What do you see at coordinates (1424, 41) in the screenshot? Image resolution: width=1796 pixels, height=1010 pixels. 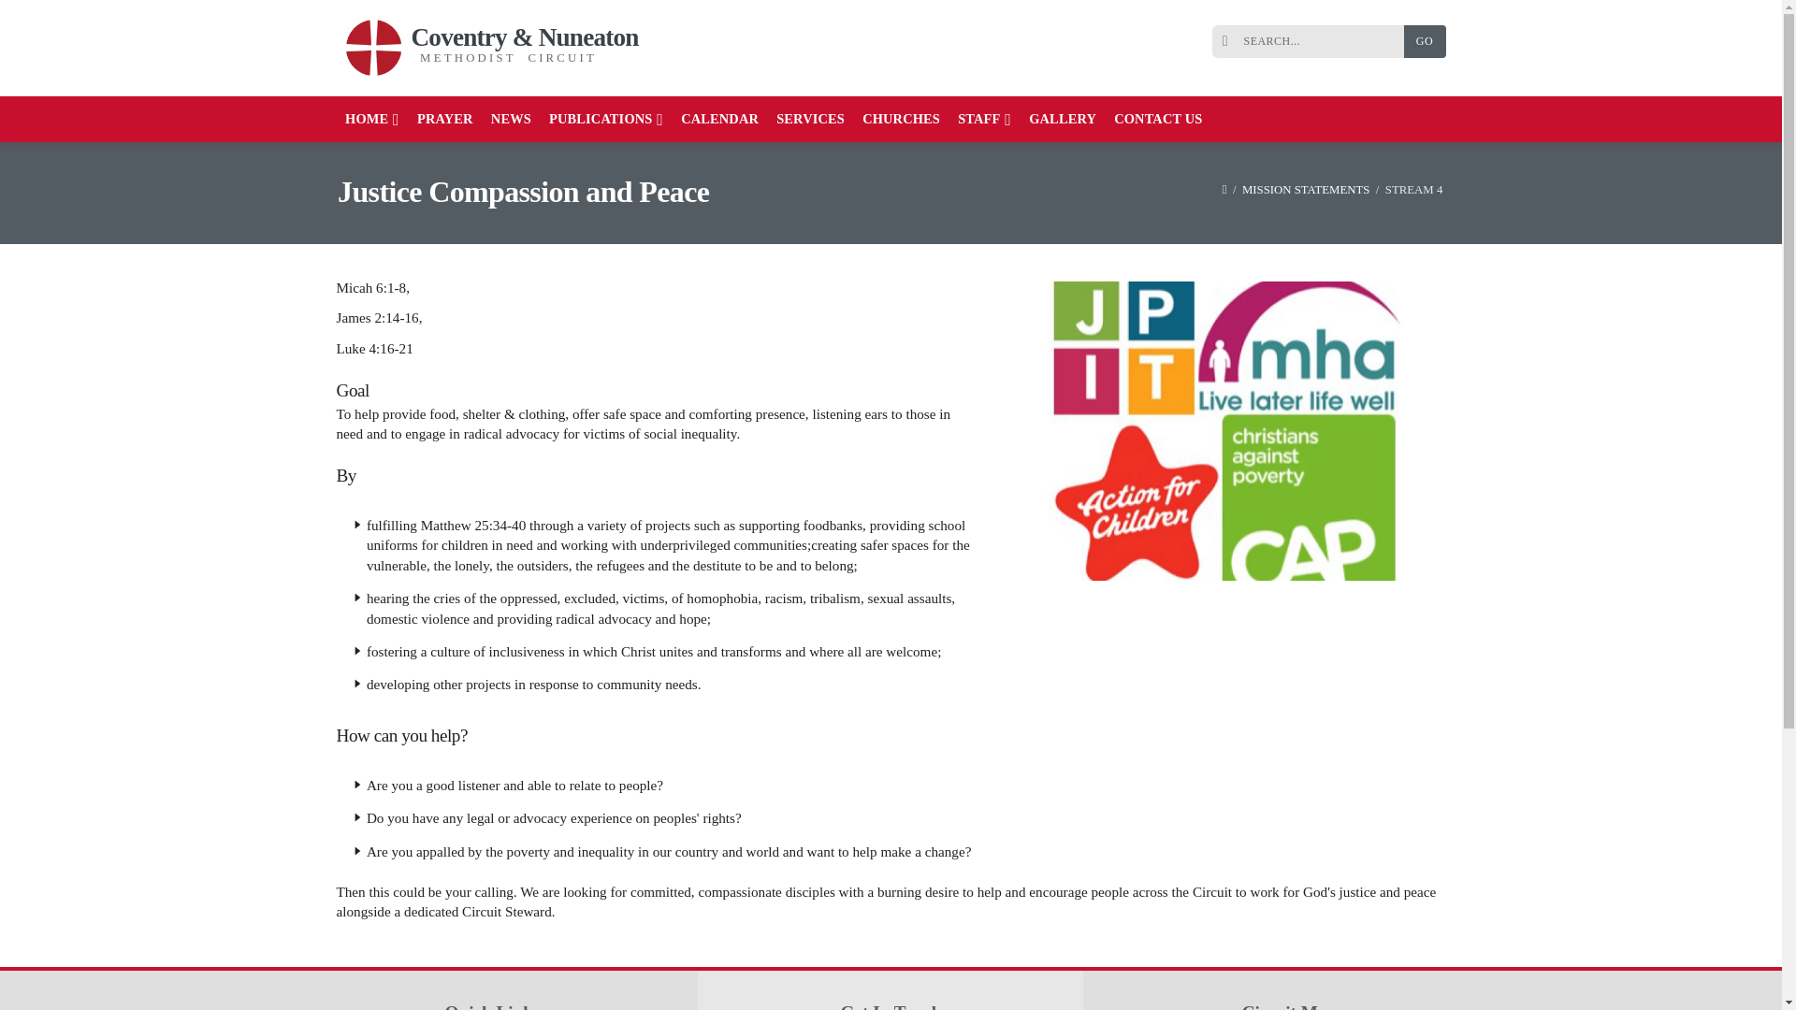 I see `GO` at bounding box center [1424, 41].